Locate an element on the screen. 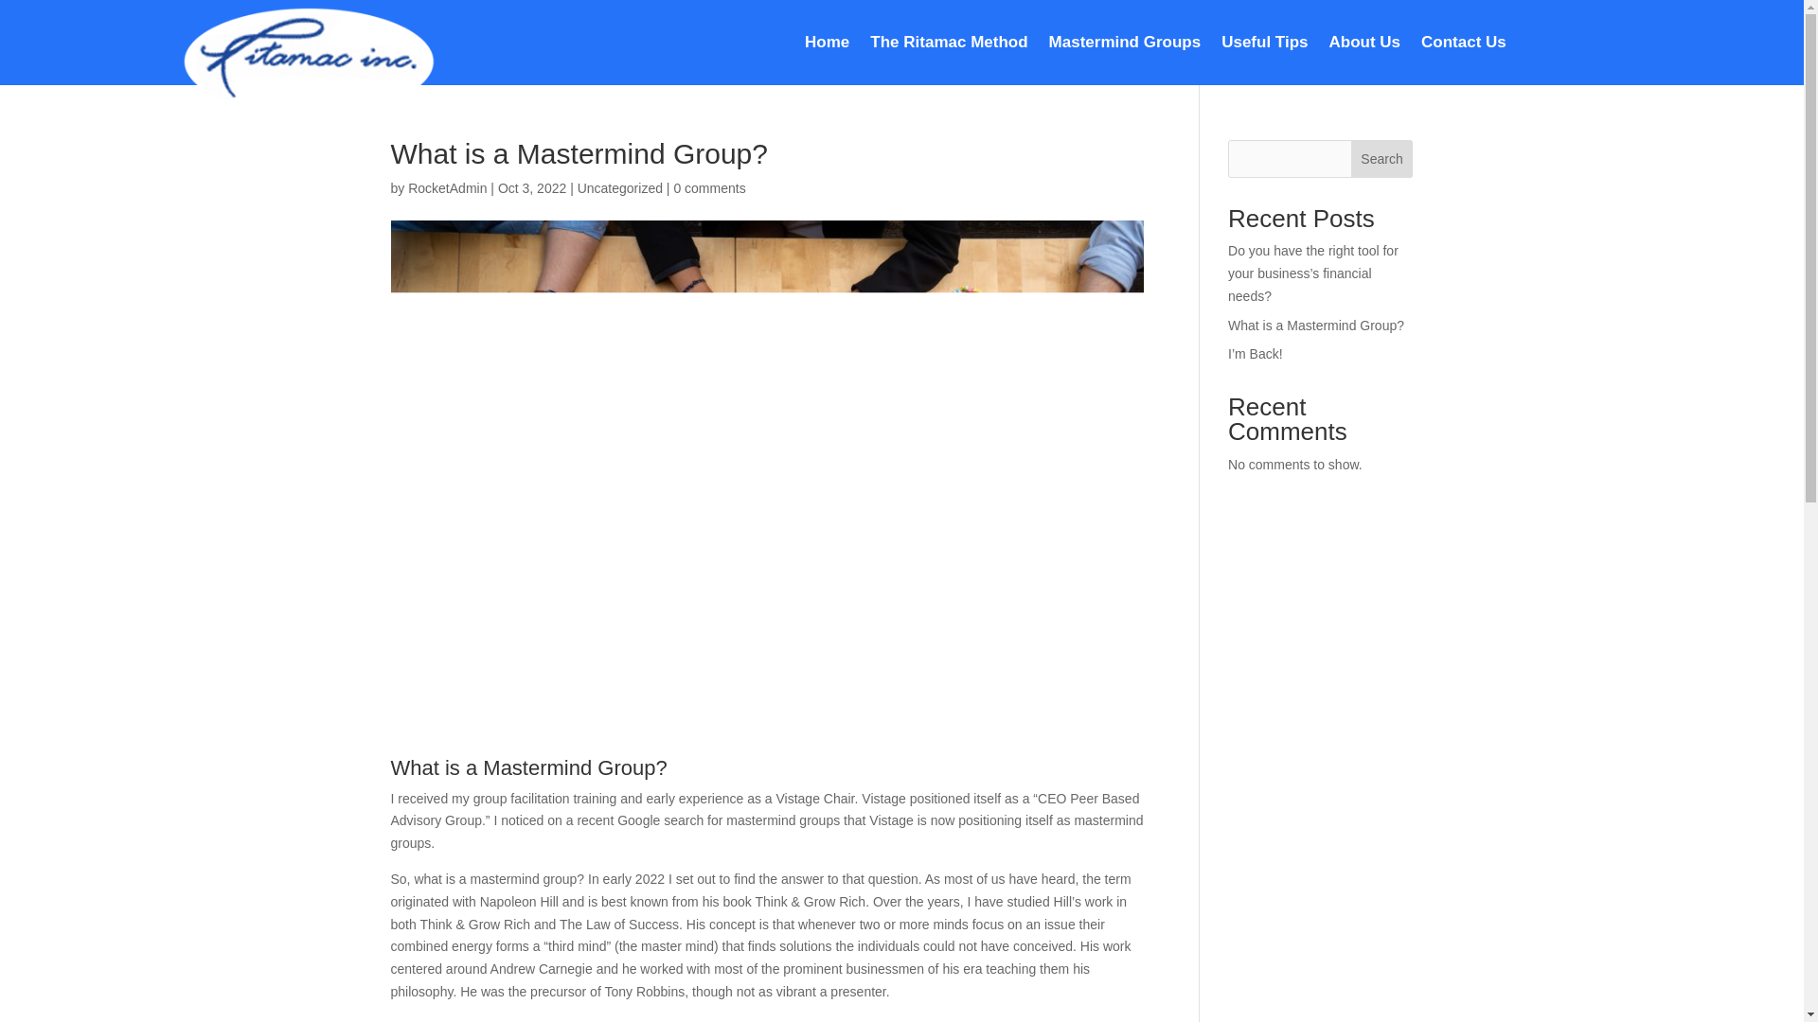 The width and height of the screenshot is (1818, 1022). The Ritamac Method is located at coordinates (949, 45).